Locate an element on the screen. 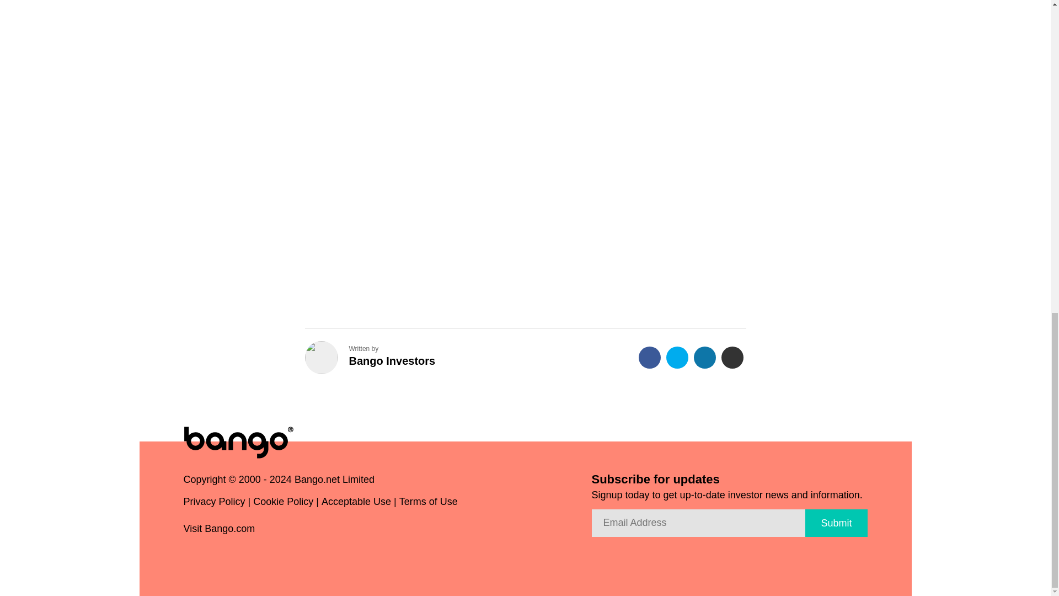 The width and height of the screenshot is (1059, 596). Privacy Policy is located at coordinates (214, 504).